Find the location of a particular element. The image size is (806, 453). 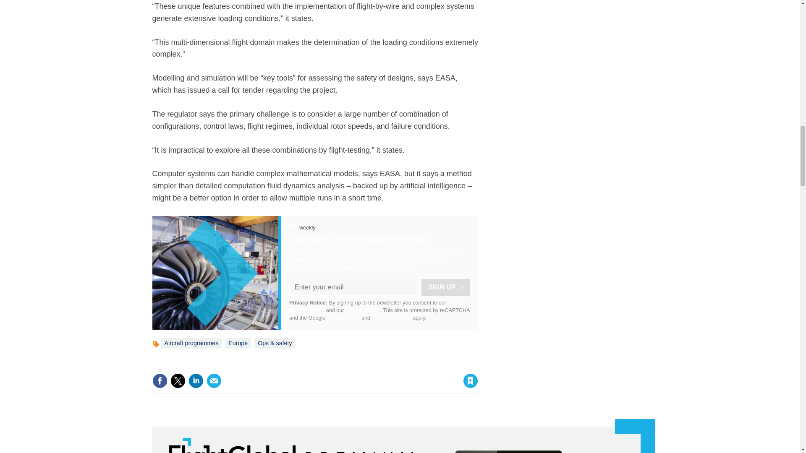

Share this on Linked in is located at coordinates (195, 380).